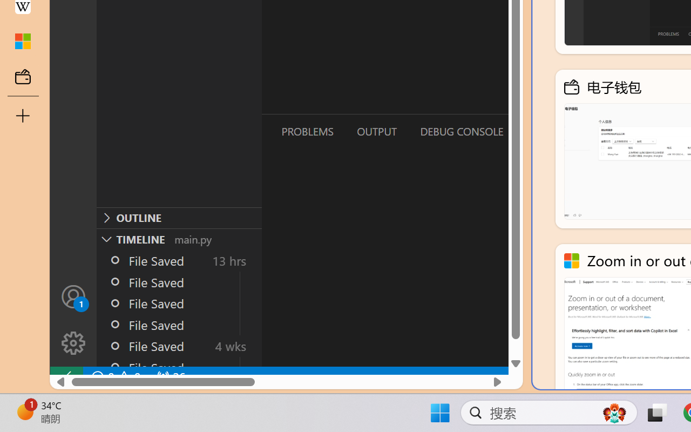 This screenshot has height=432, width=691. Describe the element at coordinates (179, 239) in the screenshot. I see `Timeline Section` at that location.